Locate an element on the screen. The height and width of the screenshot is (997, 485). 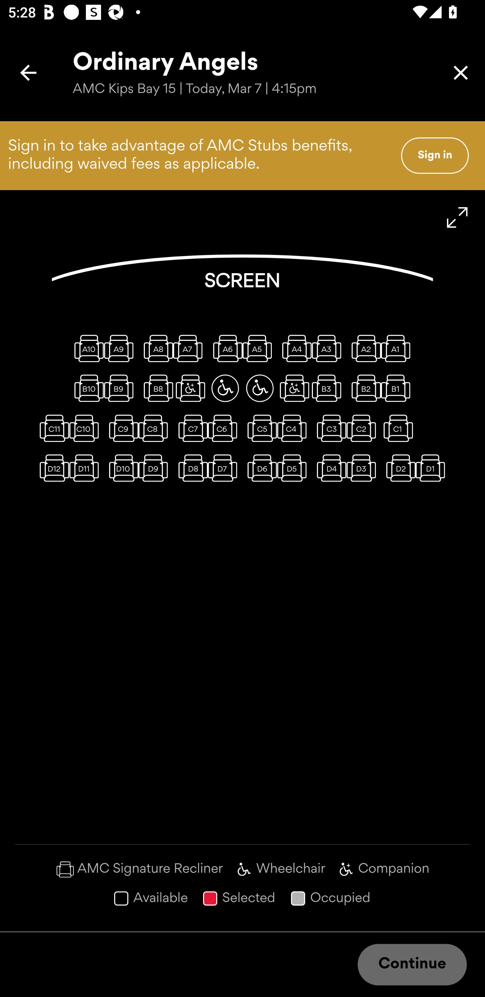
B4, Wheelchair companion seat, available is located at coordinates (294, 388).